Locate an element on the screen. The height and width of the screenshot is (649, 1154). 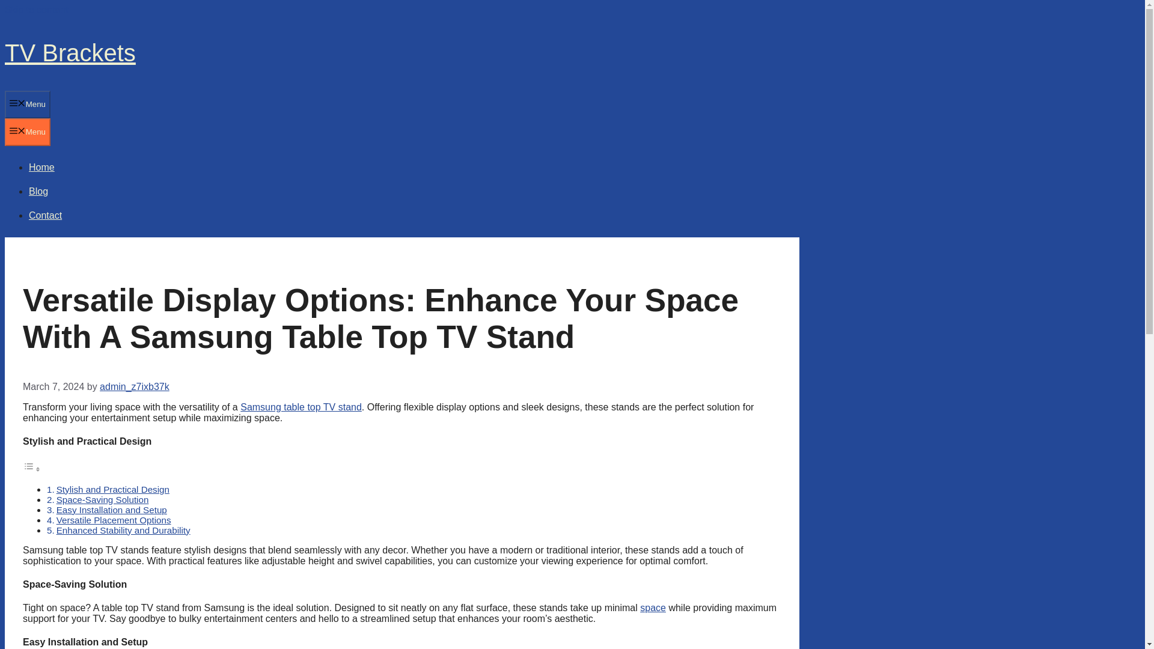
space is located at coordinates (653, 608).